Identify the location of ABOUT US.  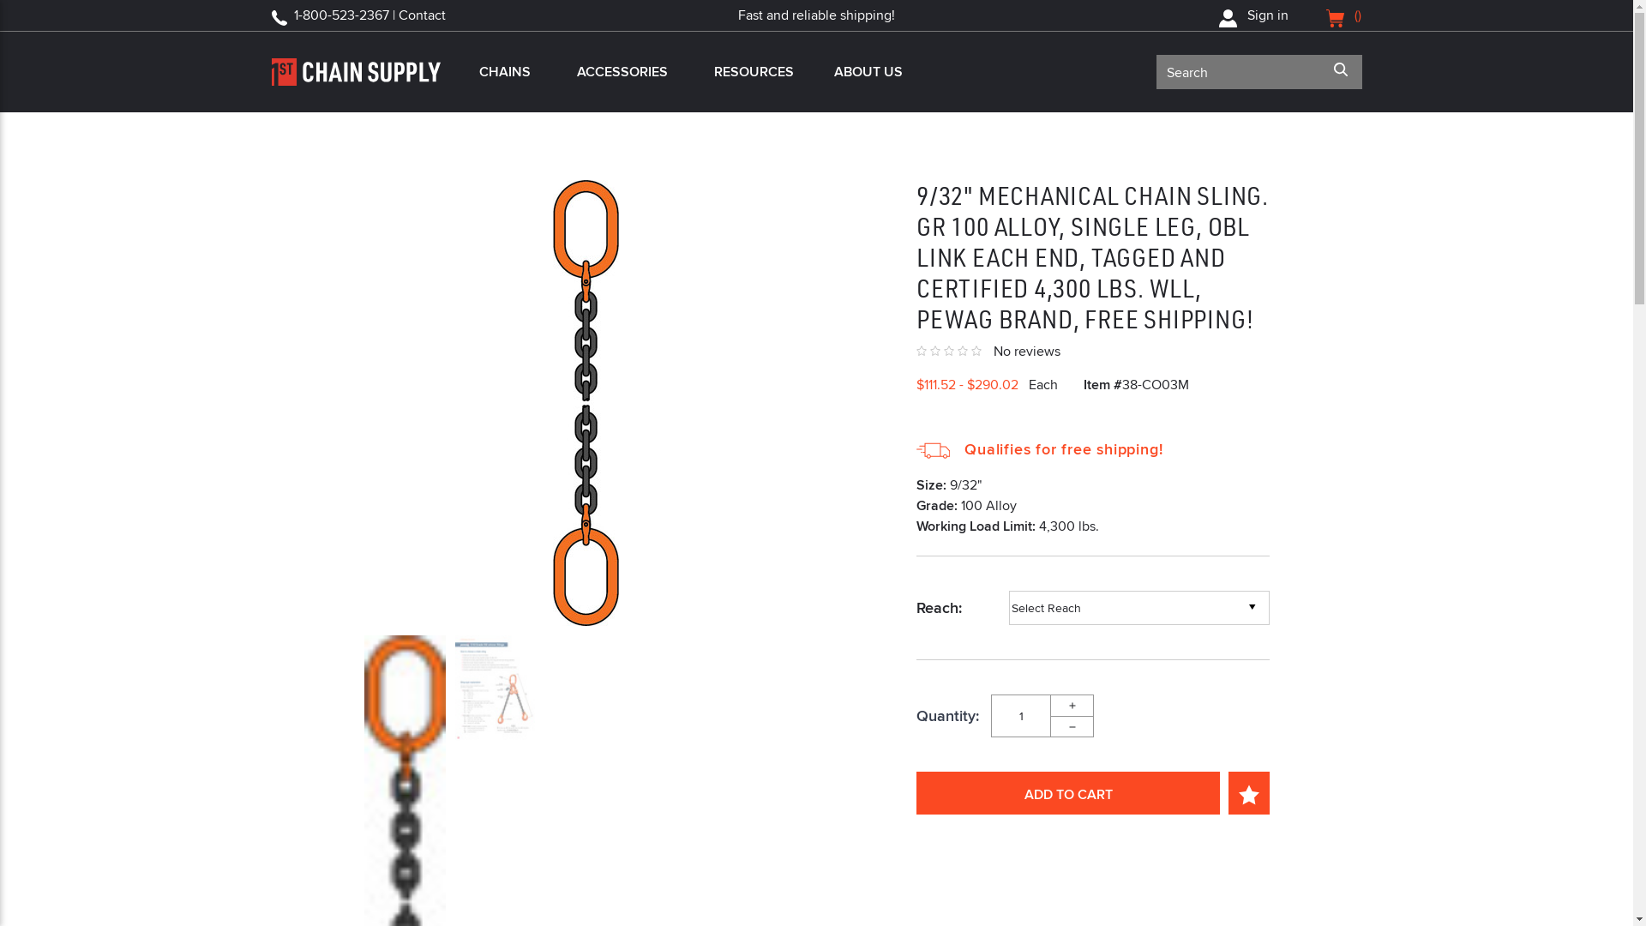
(868, 72).